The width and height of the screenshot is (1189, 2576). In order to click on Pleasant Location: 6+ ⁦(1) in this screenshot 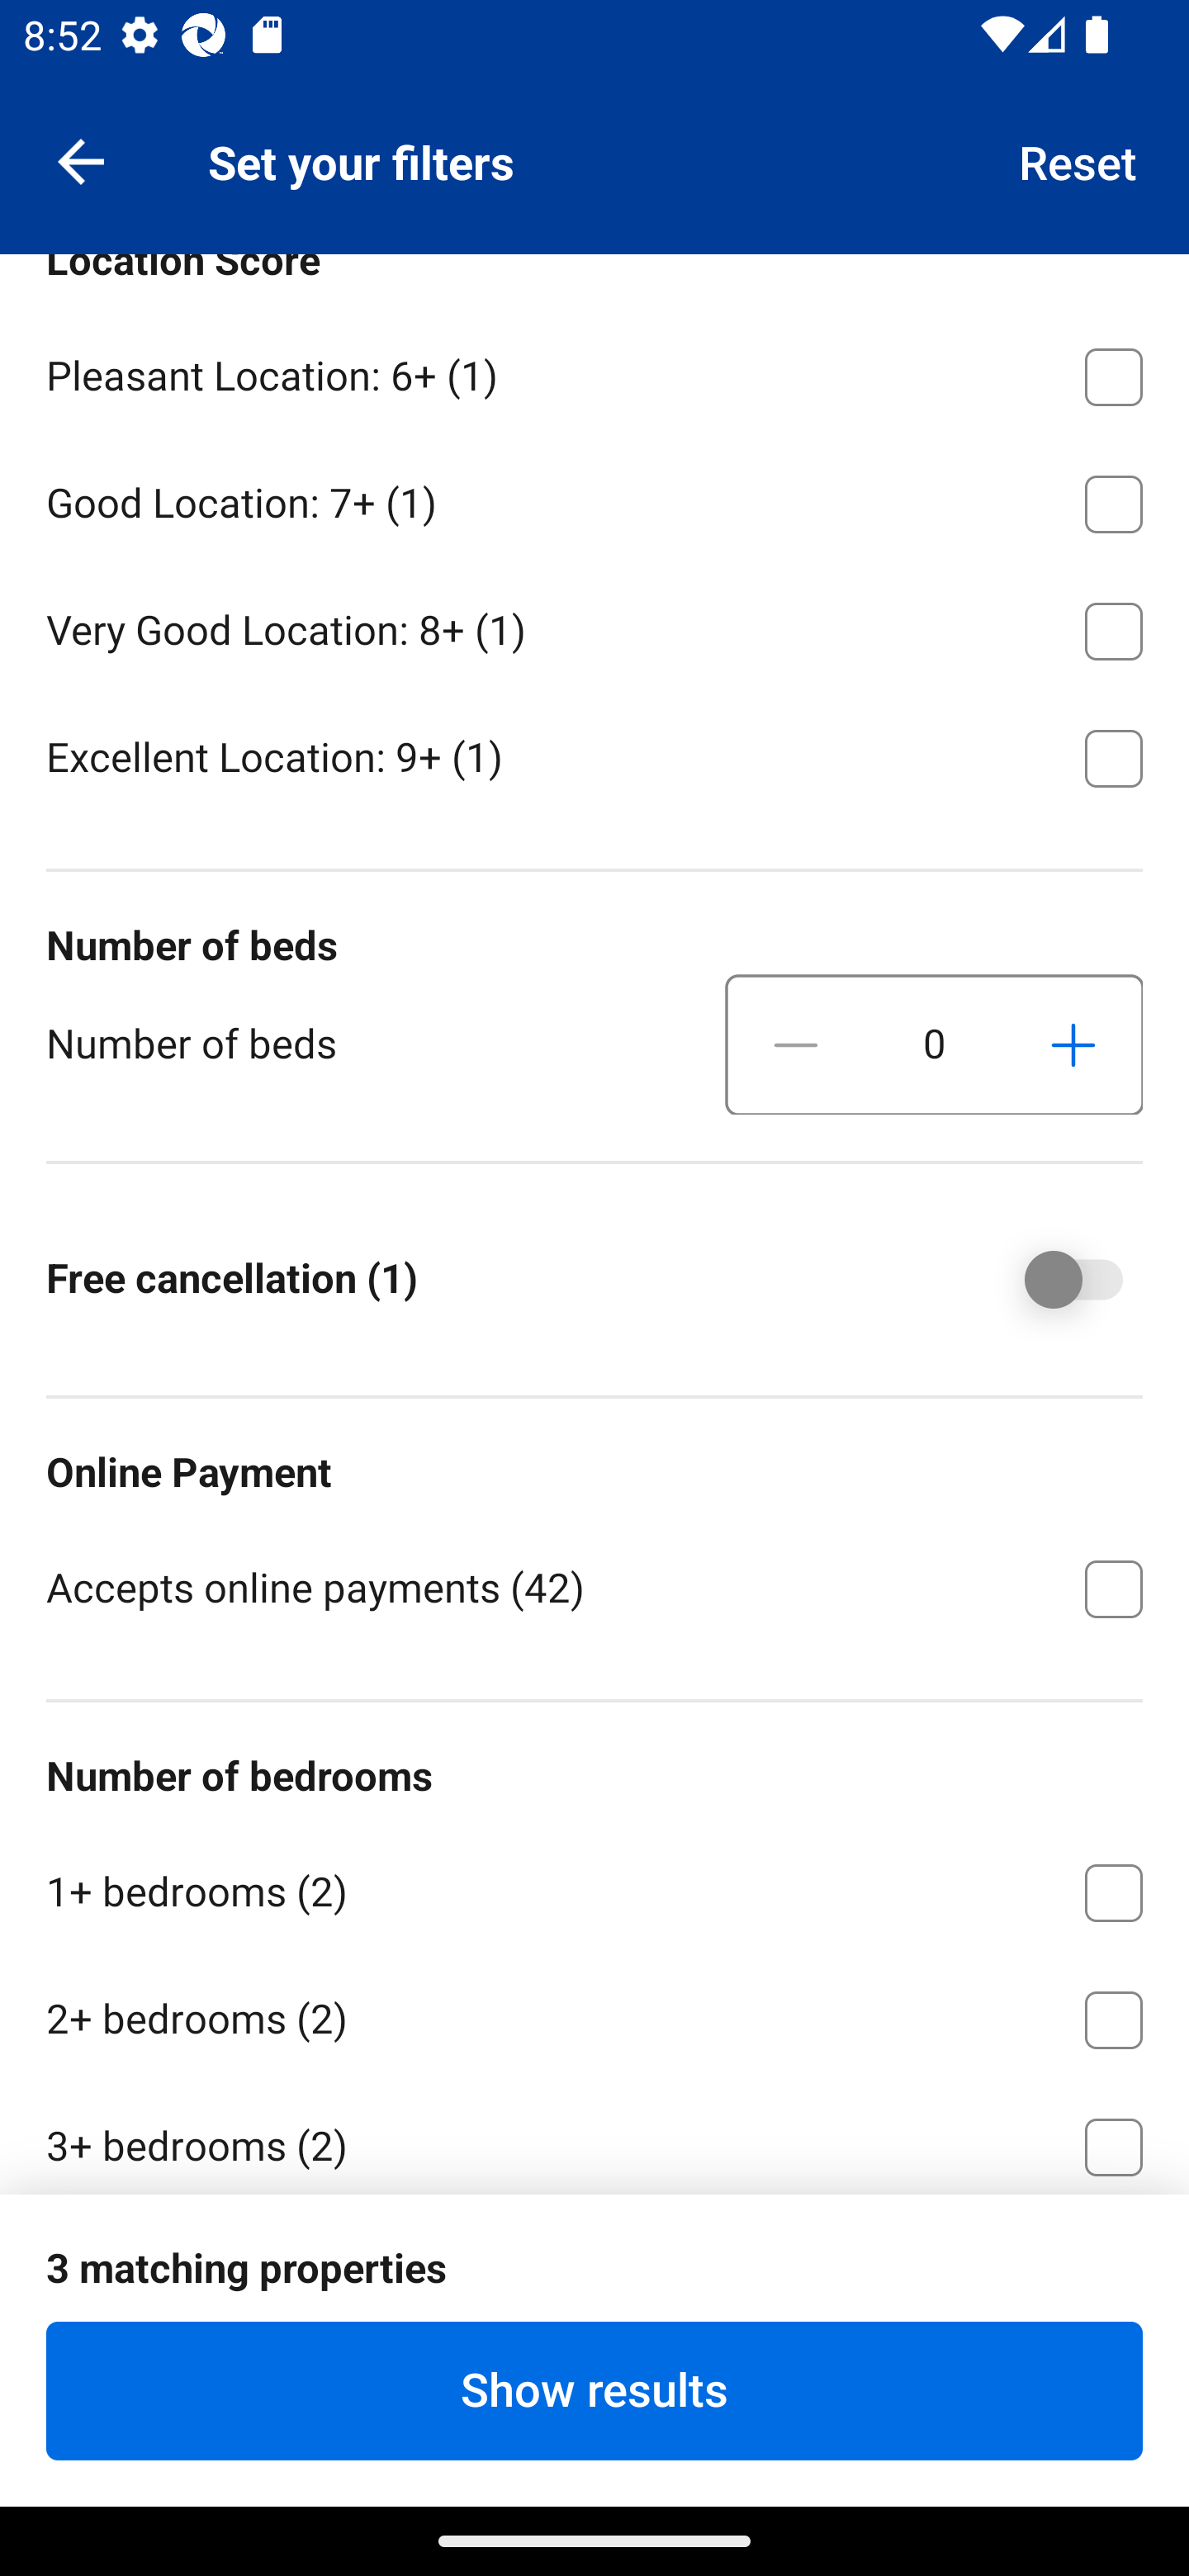, I will do `click(594, 372)`.